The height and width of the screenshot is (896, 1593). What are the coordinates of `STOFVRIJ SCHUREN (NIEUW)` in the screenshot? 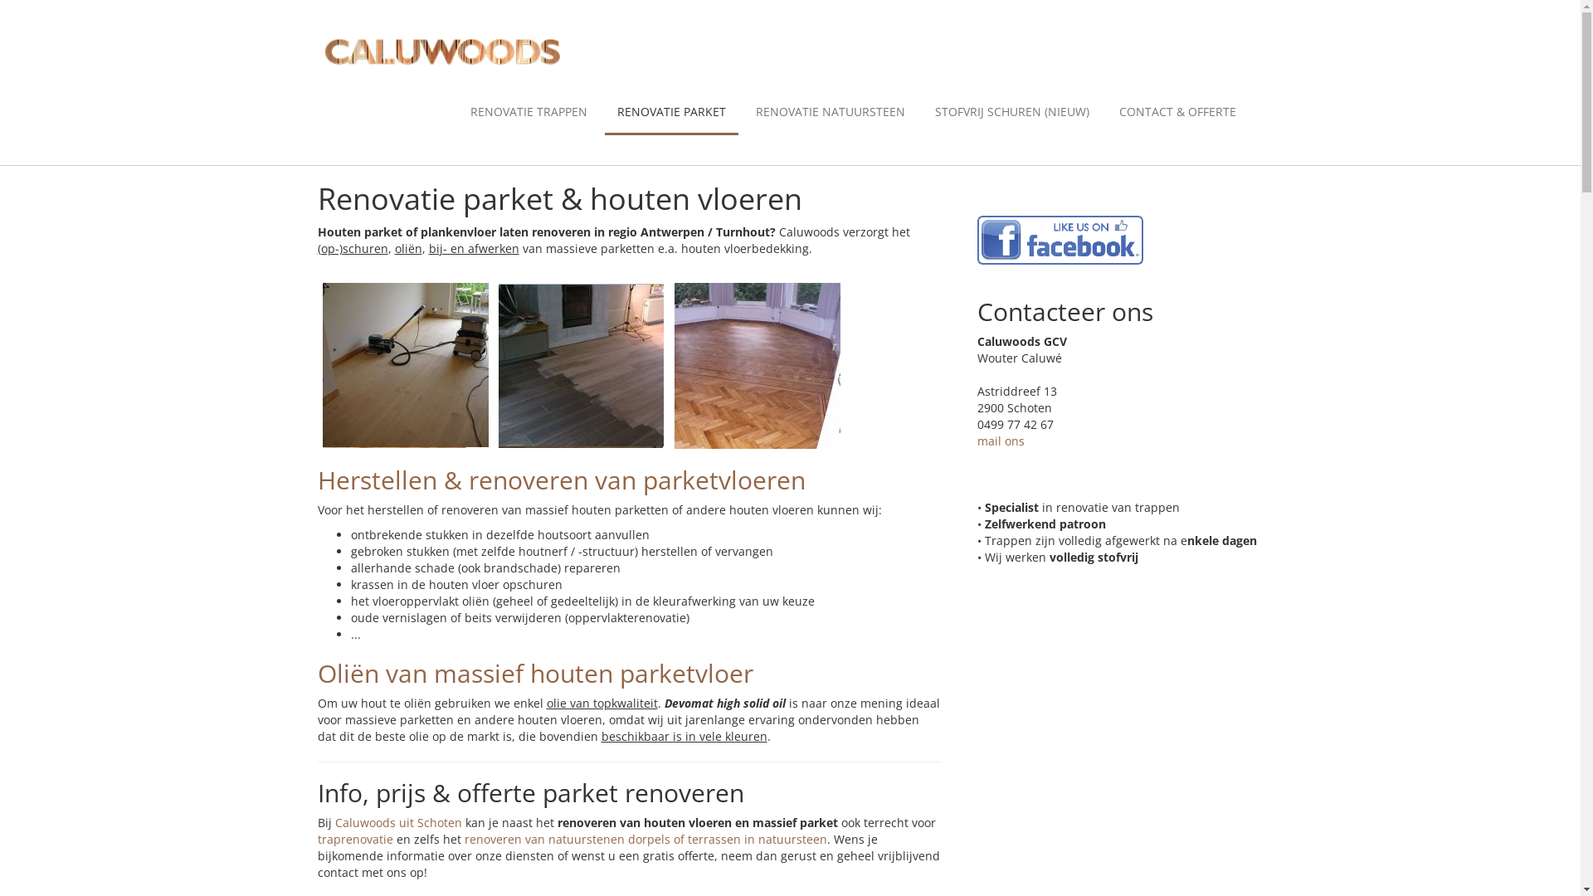 It's located at (1012, 113).